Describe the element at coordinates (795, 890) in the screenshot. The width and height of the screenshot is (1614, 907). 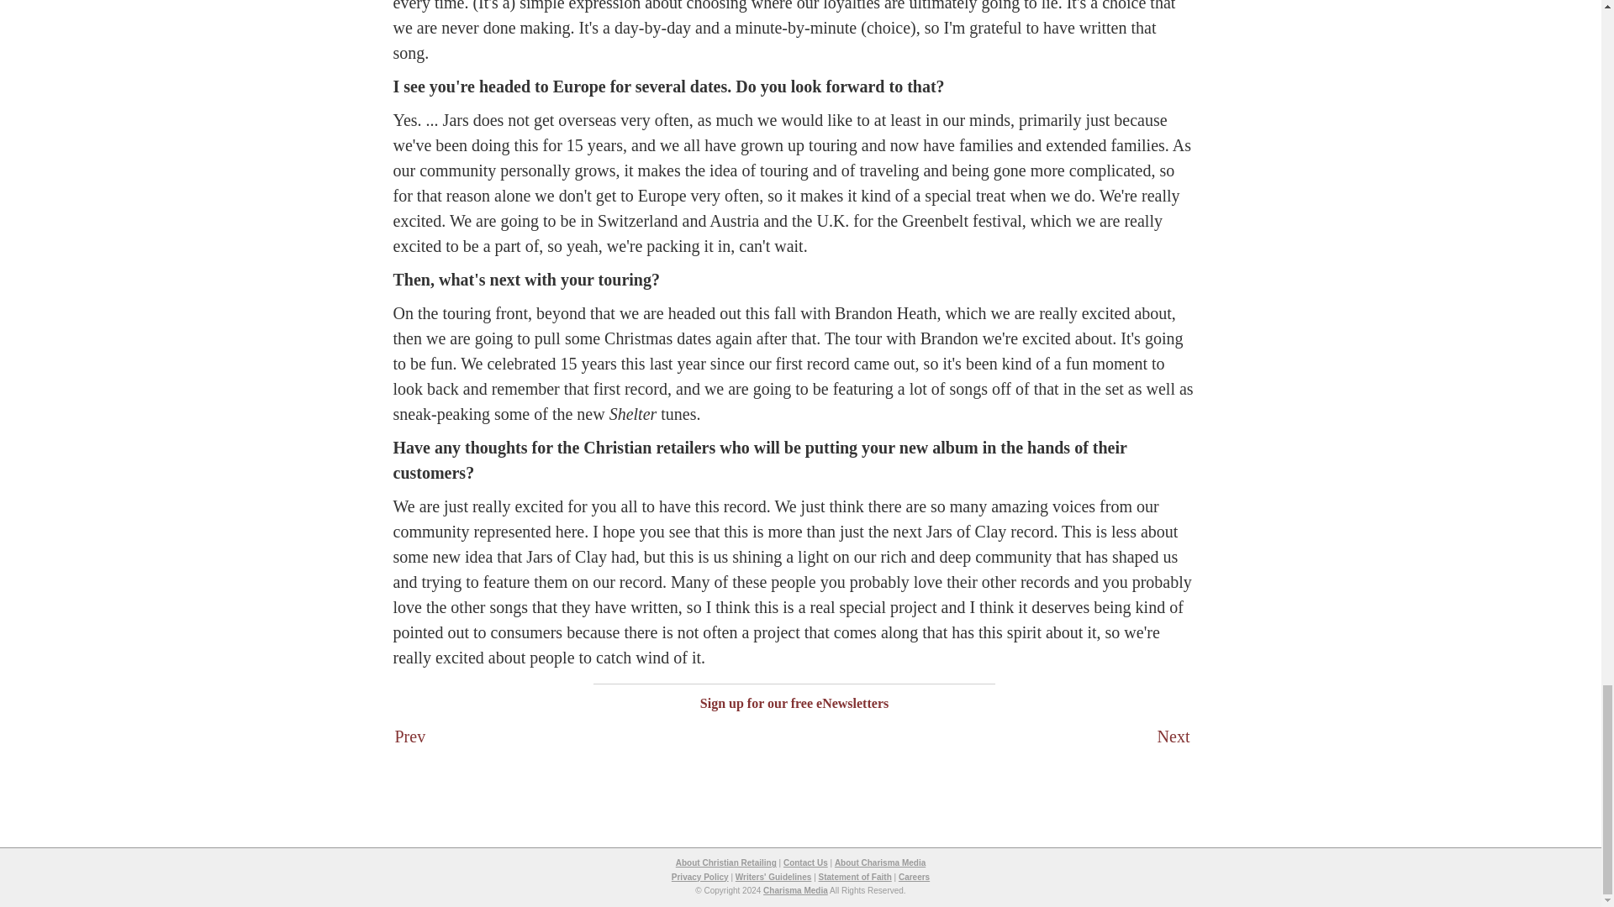
I see `Charisma Media` at that location.